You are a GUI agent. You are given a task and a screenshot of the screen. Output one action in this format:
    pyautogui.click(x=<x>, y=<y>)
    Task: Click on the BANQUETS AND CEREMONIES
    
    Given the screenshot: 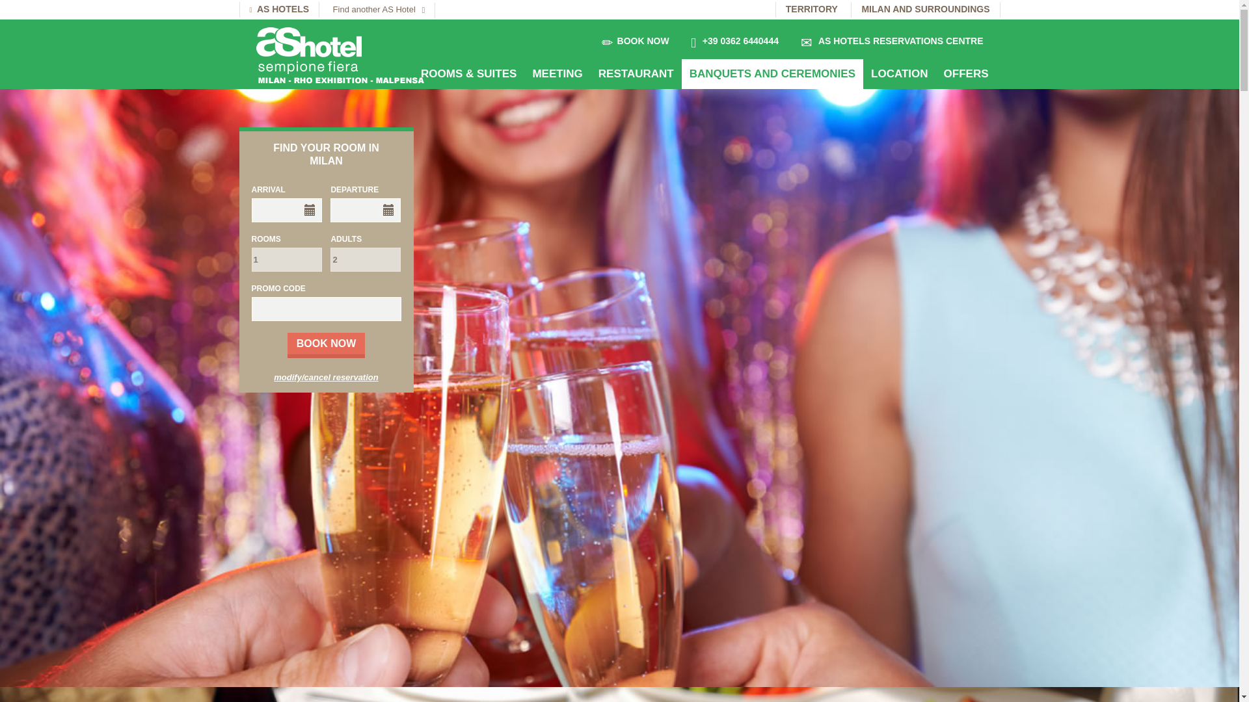 What is the action you would take?
    pyautogui.click(x=772, y=74)
    